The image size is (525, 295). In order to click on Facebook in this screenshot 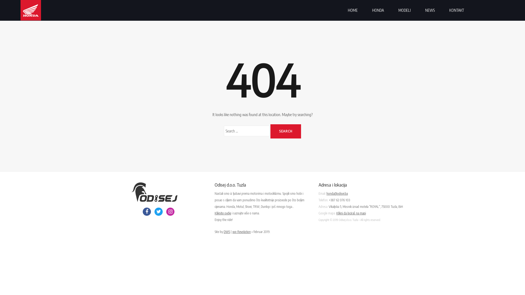, I will do `click(147, 212)`.